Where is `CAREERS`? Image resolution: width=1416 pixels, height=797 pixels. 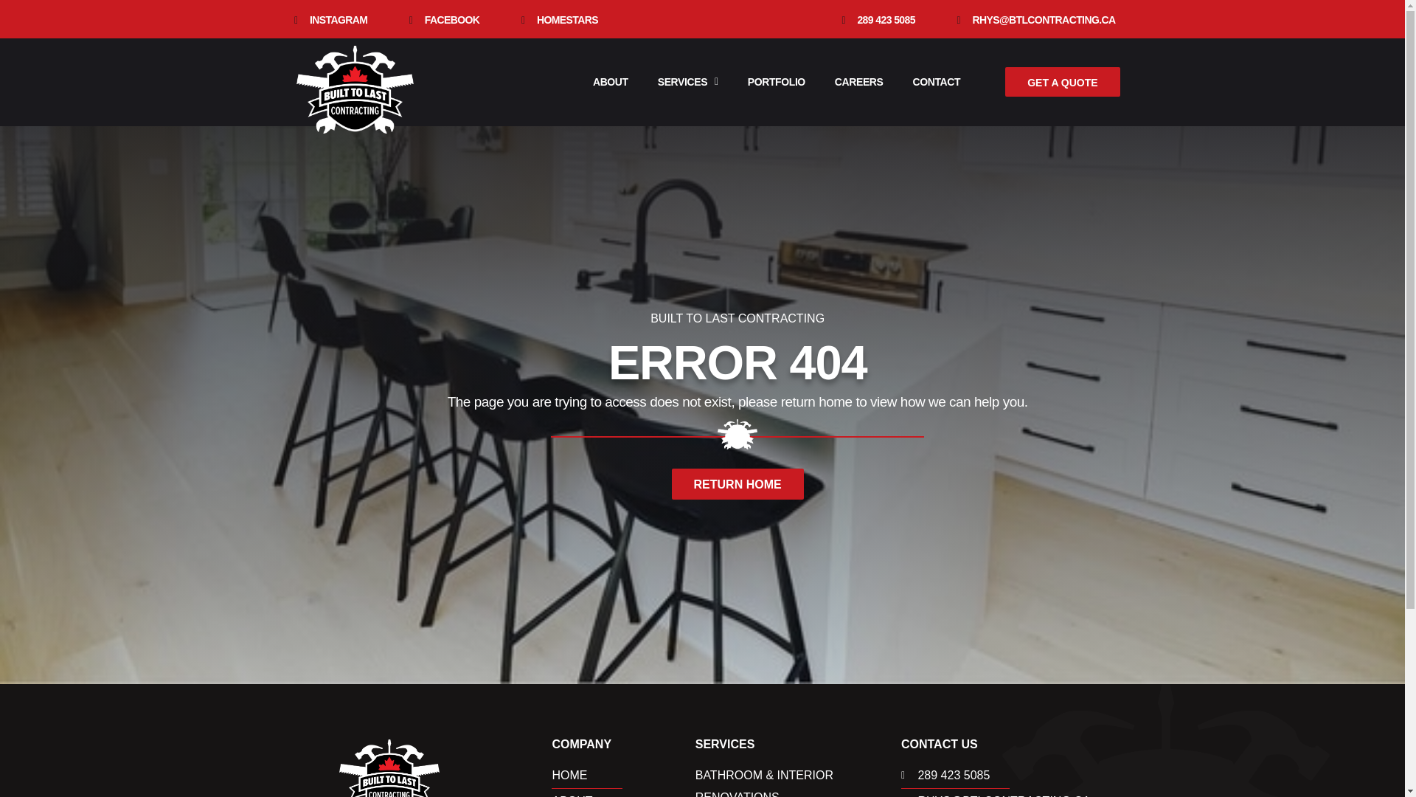
CAREERS is located at coordinates (858, 81).